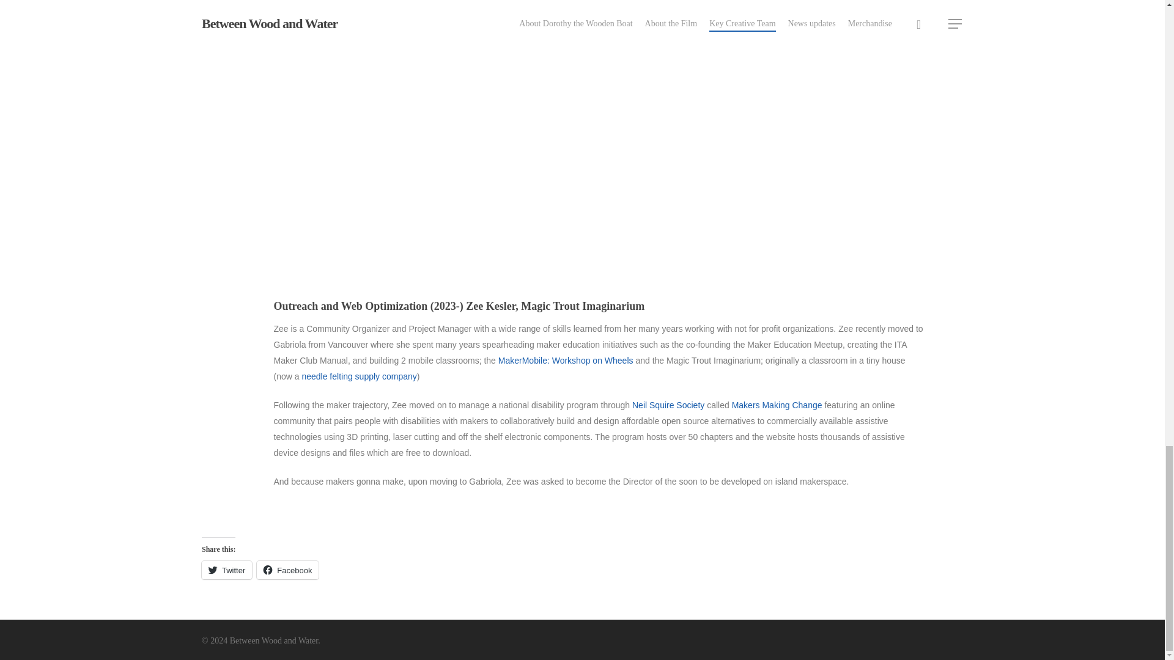  Describe the element at coordinates (566, 361) in the screenshot. I see `MakerMobile: Workshop on Wheels` at that location.